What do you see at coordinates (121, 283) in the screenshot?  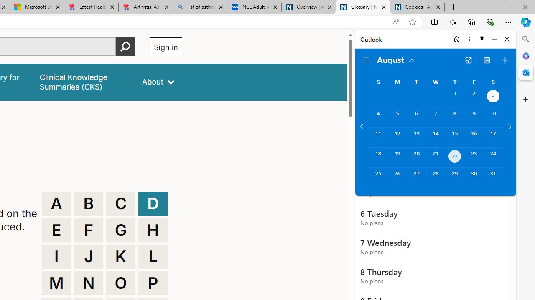 I see `O` at bounding box center [121, 283].